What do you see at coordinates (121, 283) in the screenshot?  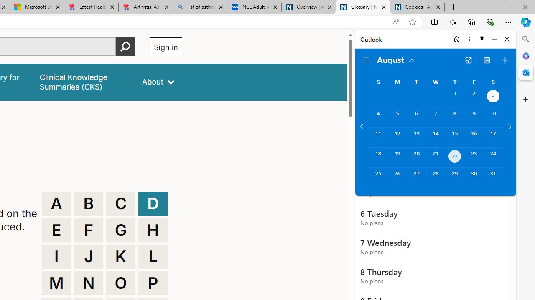 I see `O` at bounding box center [121, 283].